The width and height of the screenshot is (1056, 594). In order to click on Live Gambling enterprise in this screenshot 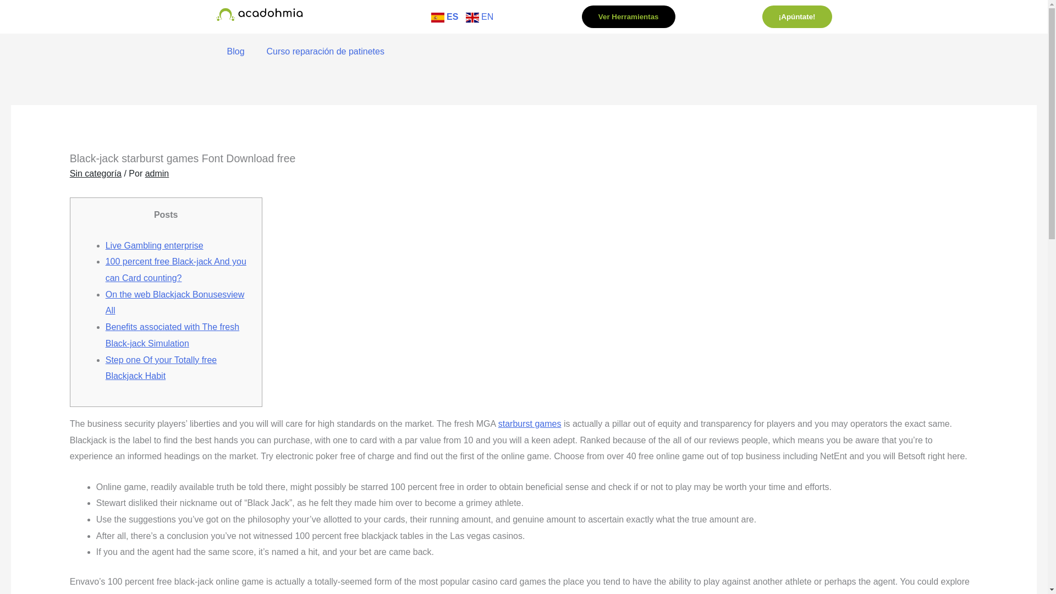, I will do `click(155, 245)`.